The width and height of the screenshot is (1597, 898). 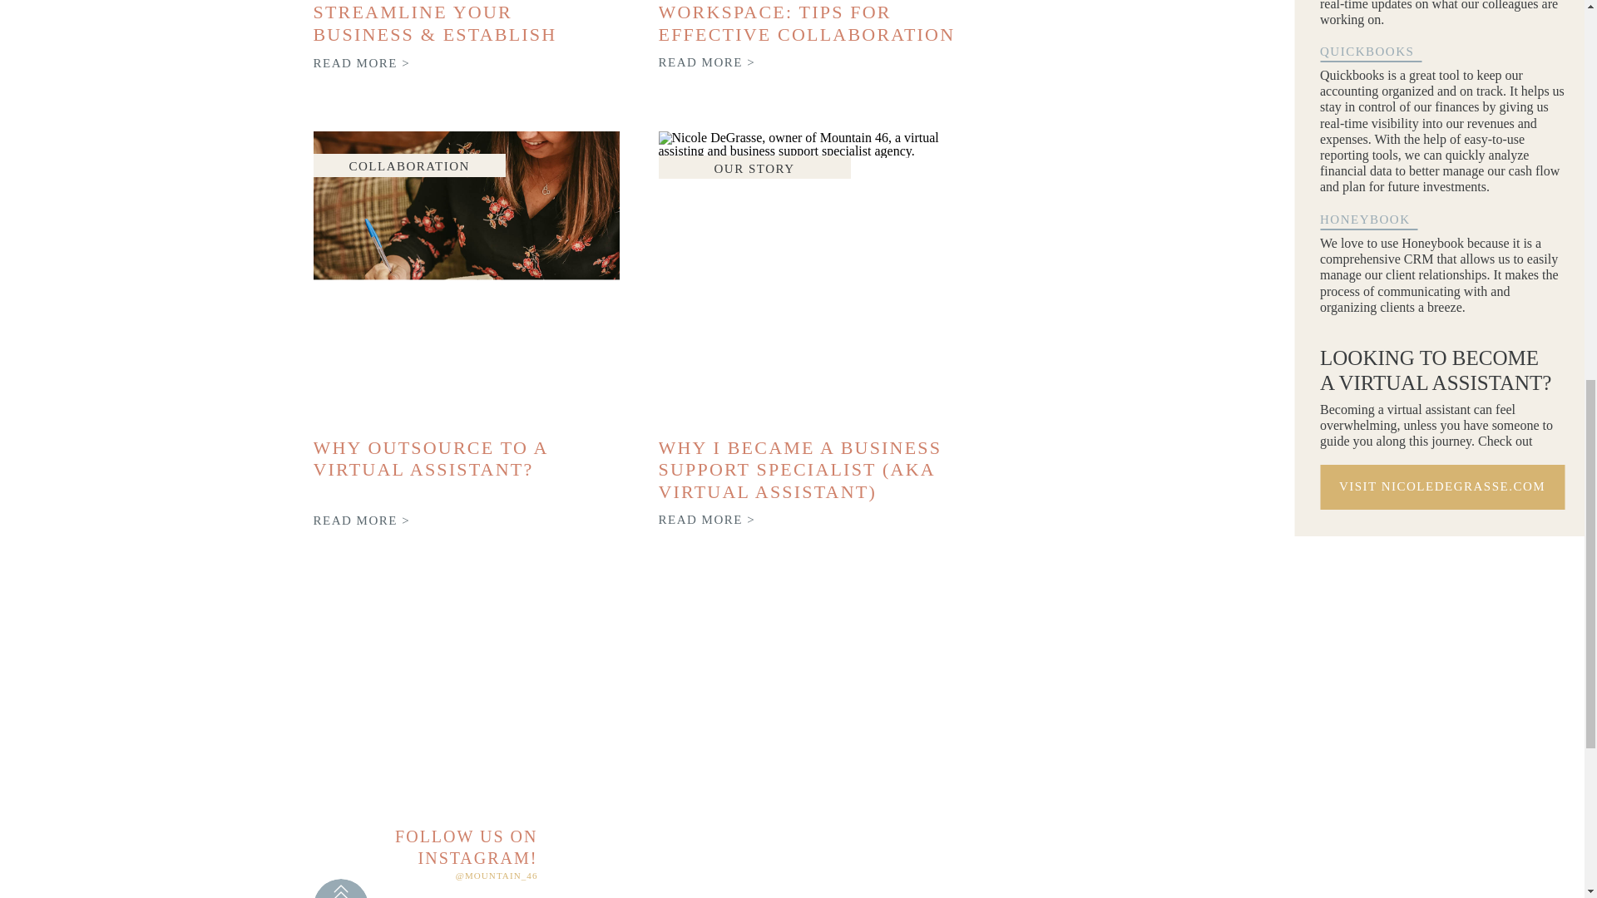 What do you see at coordinates (1442, 487) in the screenshot?
I see `VISIT NICOLEDEGRASSE.COM` at bounding box center [1442, 487].